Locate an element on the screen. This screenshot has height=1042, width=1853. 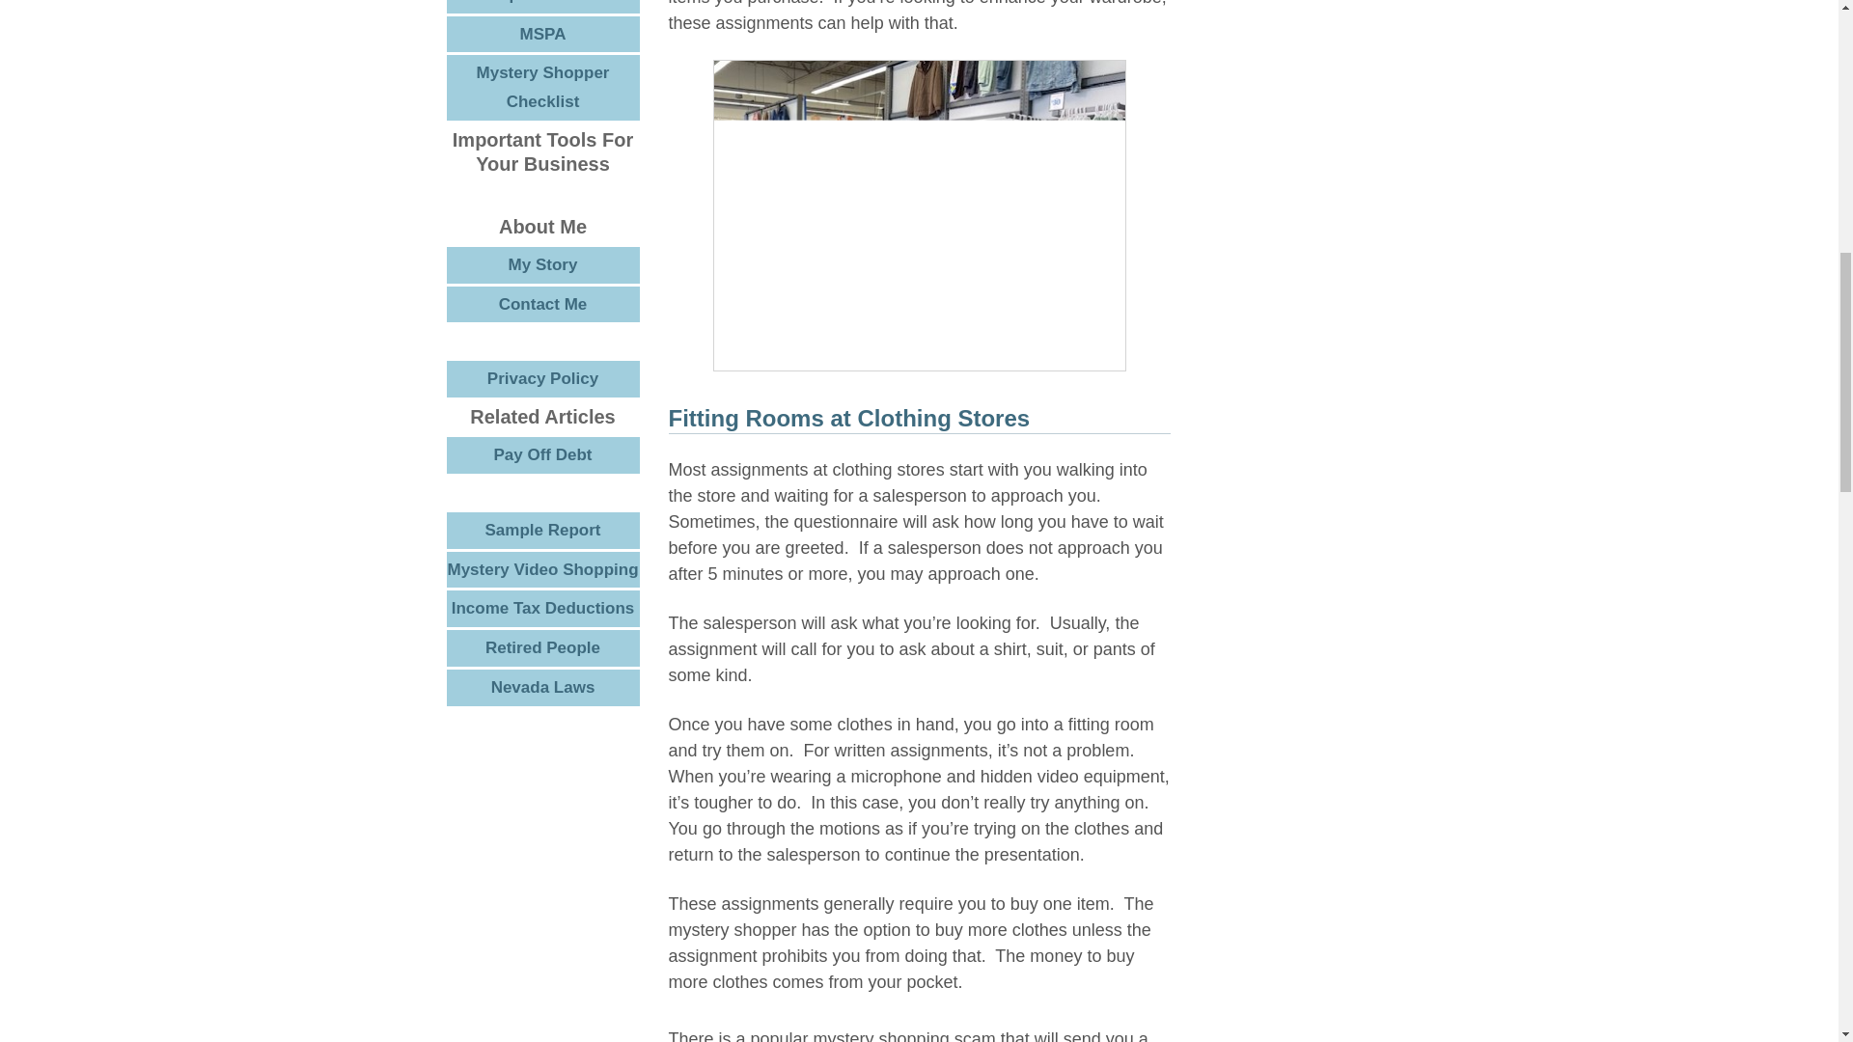
Mystery Shopper Checklist is located at coordinates (542, 88).